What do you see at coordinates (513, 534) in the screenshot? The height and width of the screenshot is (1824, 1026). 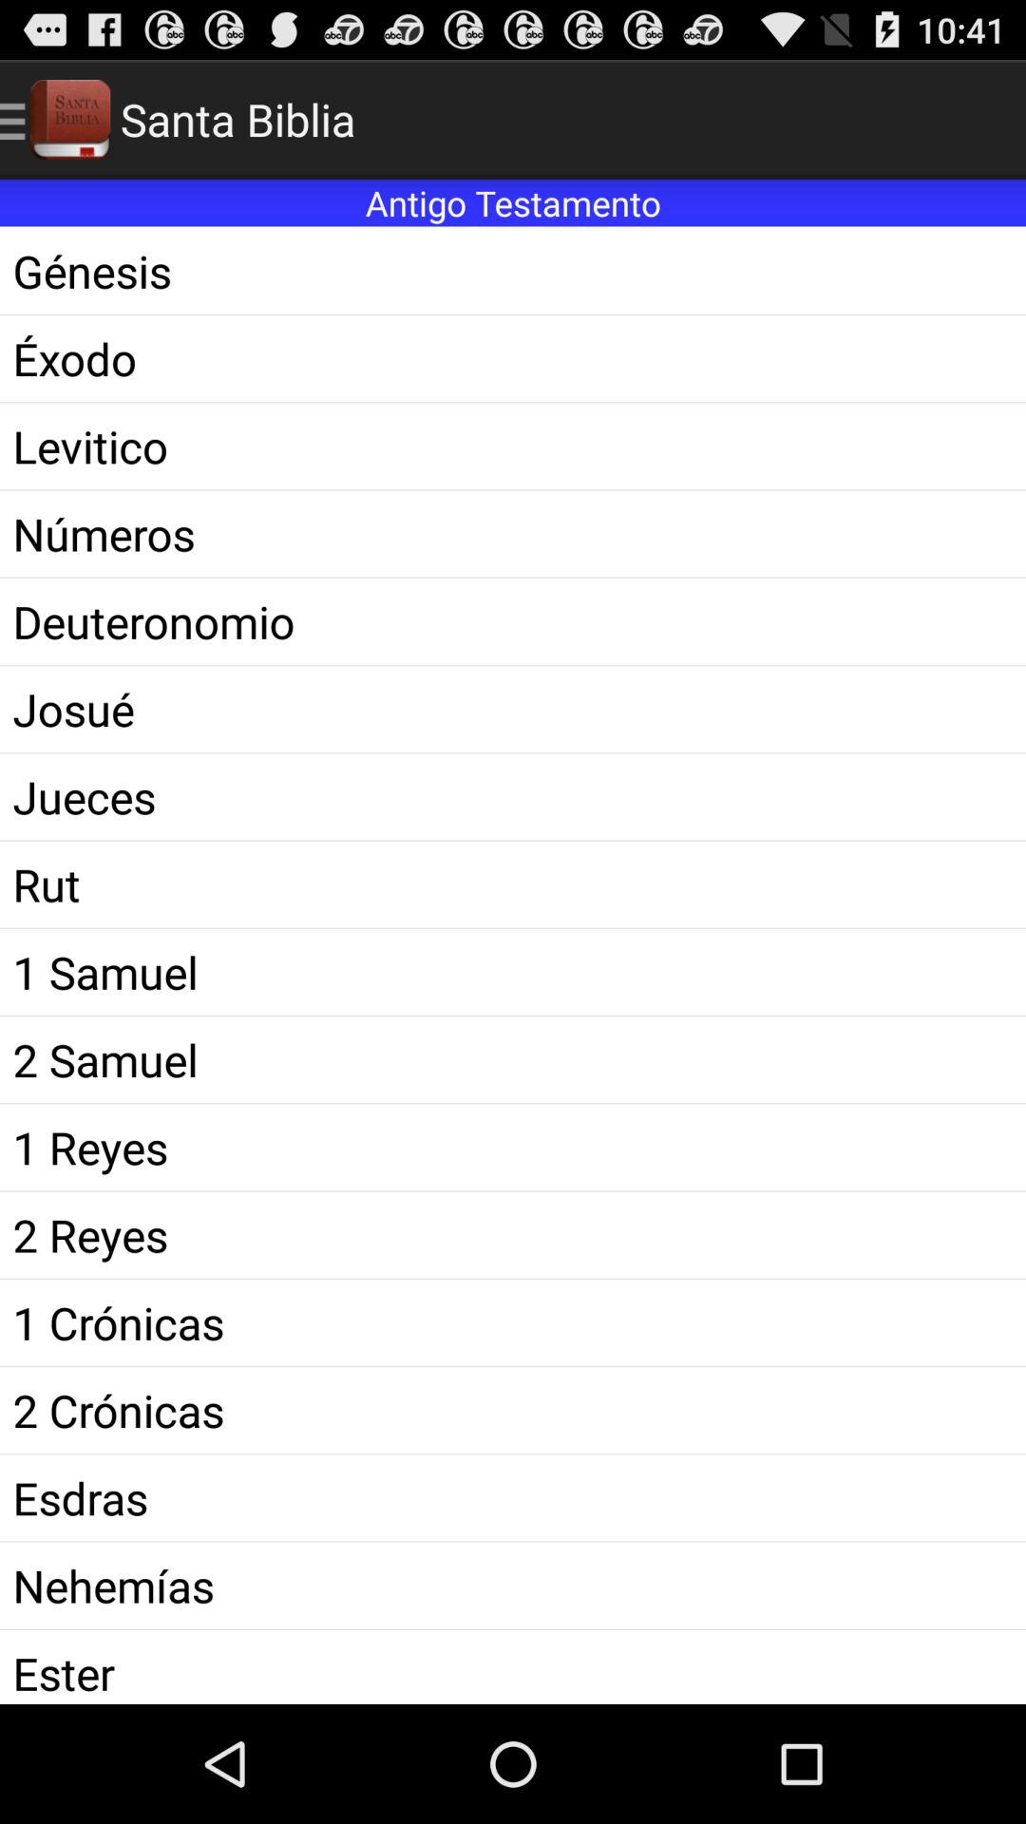 I see `tap the item above the deuteronomio icon` at bounding box center [513, 534].